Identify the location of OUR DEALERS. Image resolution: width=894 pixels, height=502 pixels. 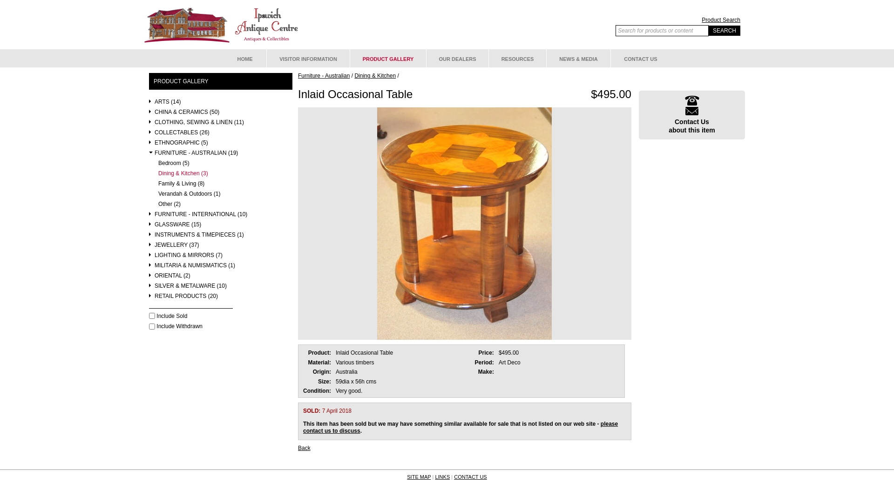
(457, 59).